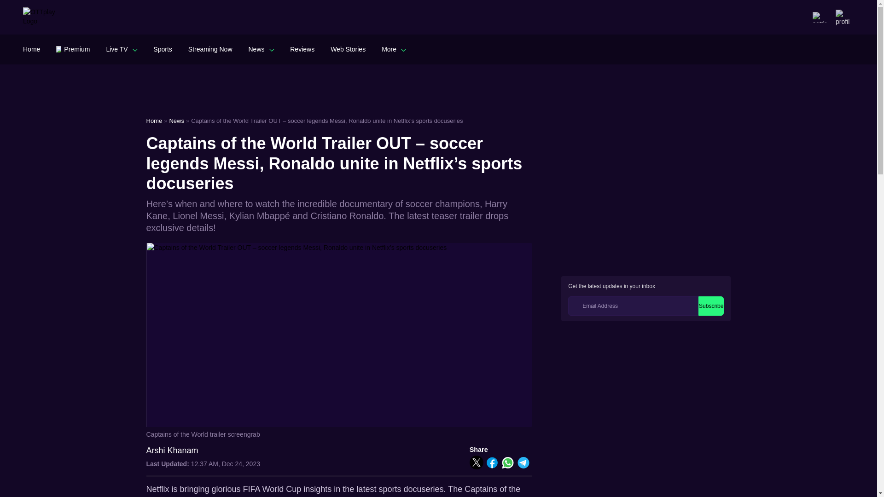 The image size is (884, 497). Describe the element at coordinates (210, 49) in the screenshot. I see `Streaming Now` at that location.